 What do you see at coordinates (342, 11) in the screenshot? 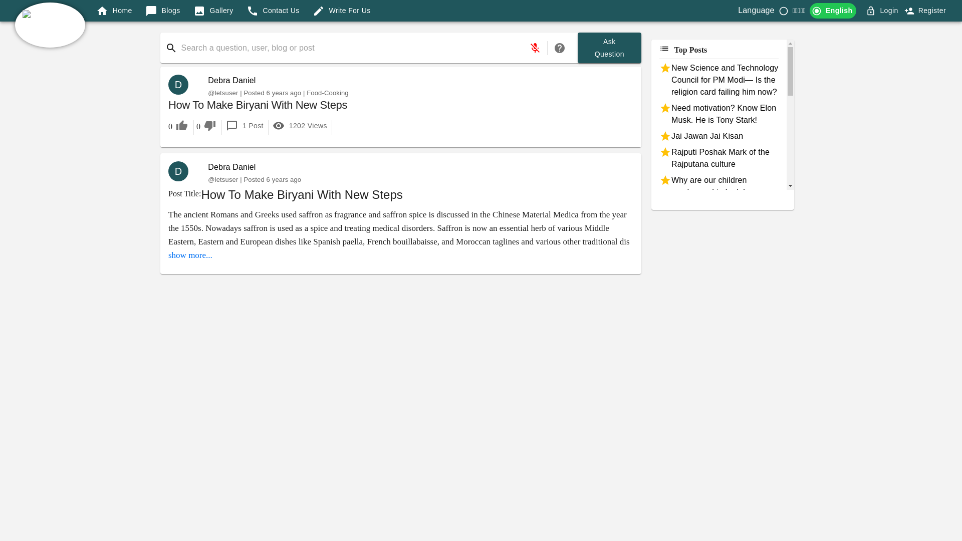
I see ` Write For Us` at bounding box center [342, 11].